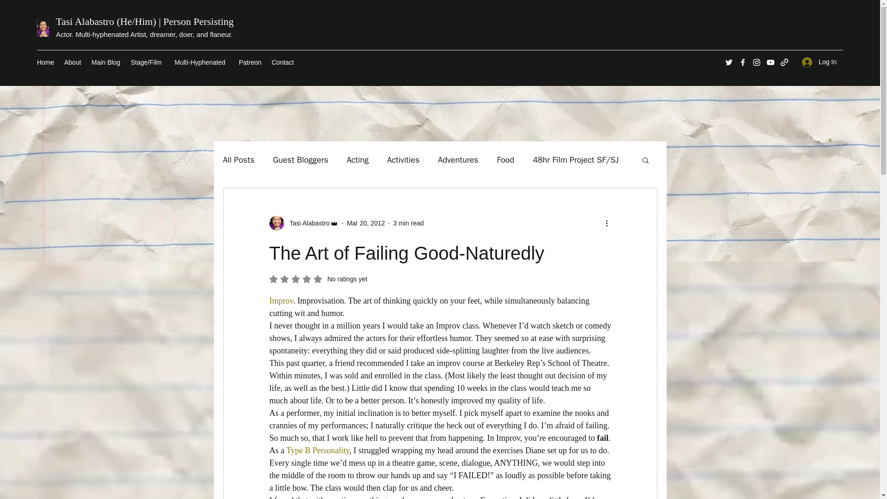 Image resolution: width=887 pixels, height=499 pixels. I want to click on Activities, so click(403, 159).